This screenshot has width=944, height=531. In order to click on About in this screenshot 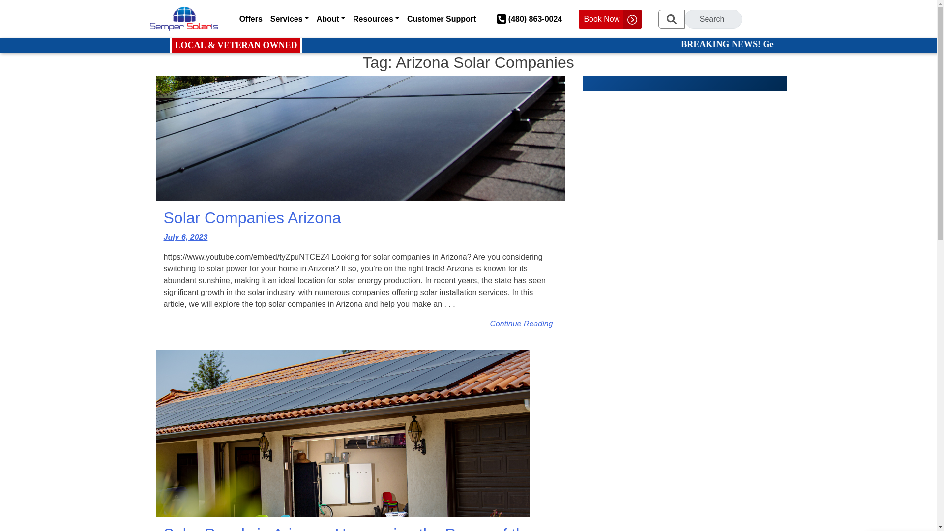, I will do `click(330, 19)`.